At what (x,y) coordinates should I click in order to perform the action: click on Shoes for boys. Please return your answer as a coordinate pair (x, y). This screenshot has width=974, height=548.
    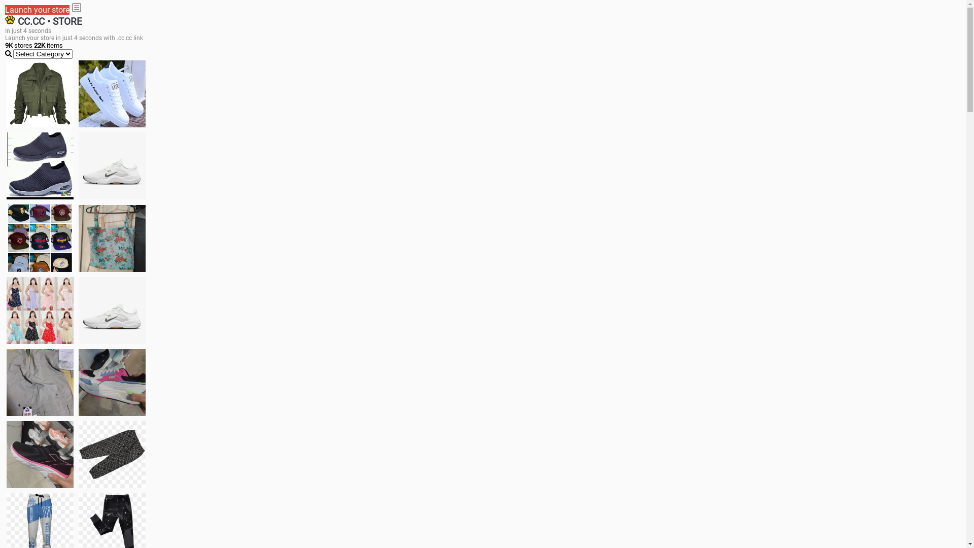
    Looking at the image, I should click on (112, 166).